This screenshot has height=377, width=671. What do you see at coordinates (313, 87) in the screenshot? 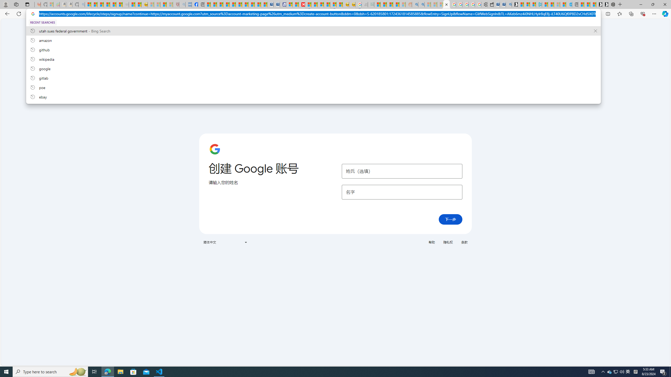
I see `poe, recent searches from history` at bounding box center [313, 87].